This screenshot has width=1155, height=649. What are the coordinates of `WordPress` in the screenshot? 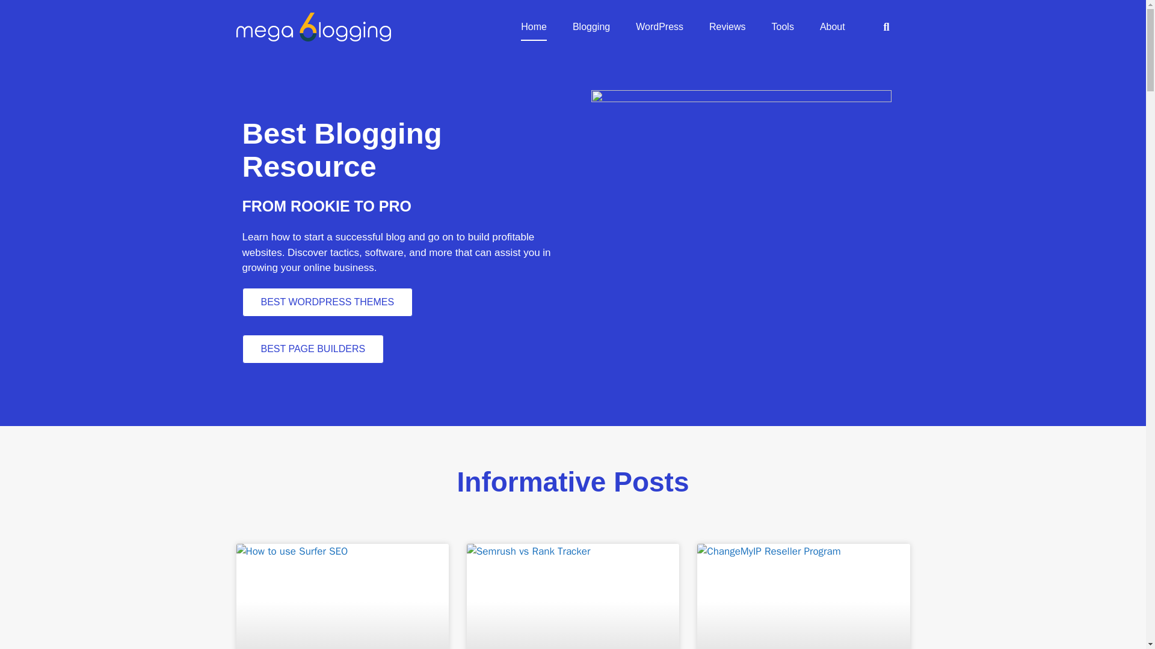 It's located at (659, 26).